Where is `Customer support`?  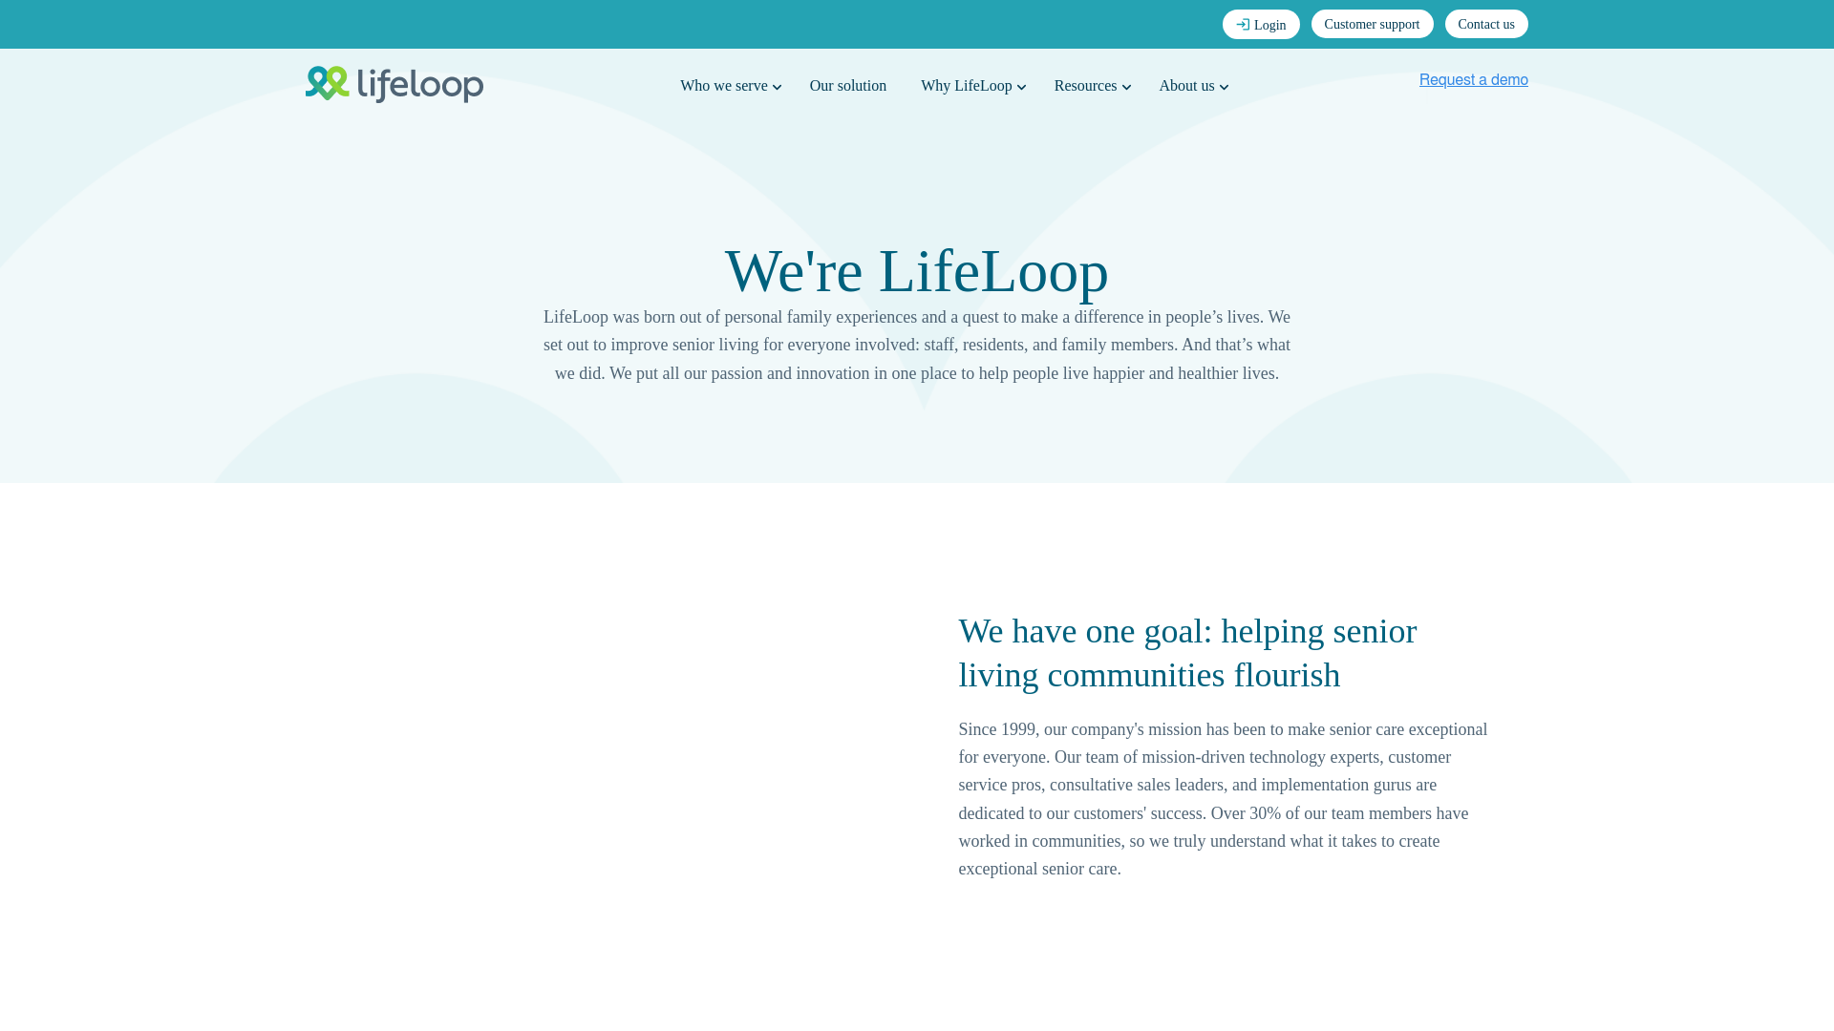 Customer support is located at coordinates (1372, 23).